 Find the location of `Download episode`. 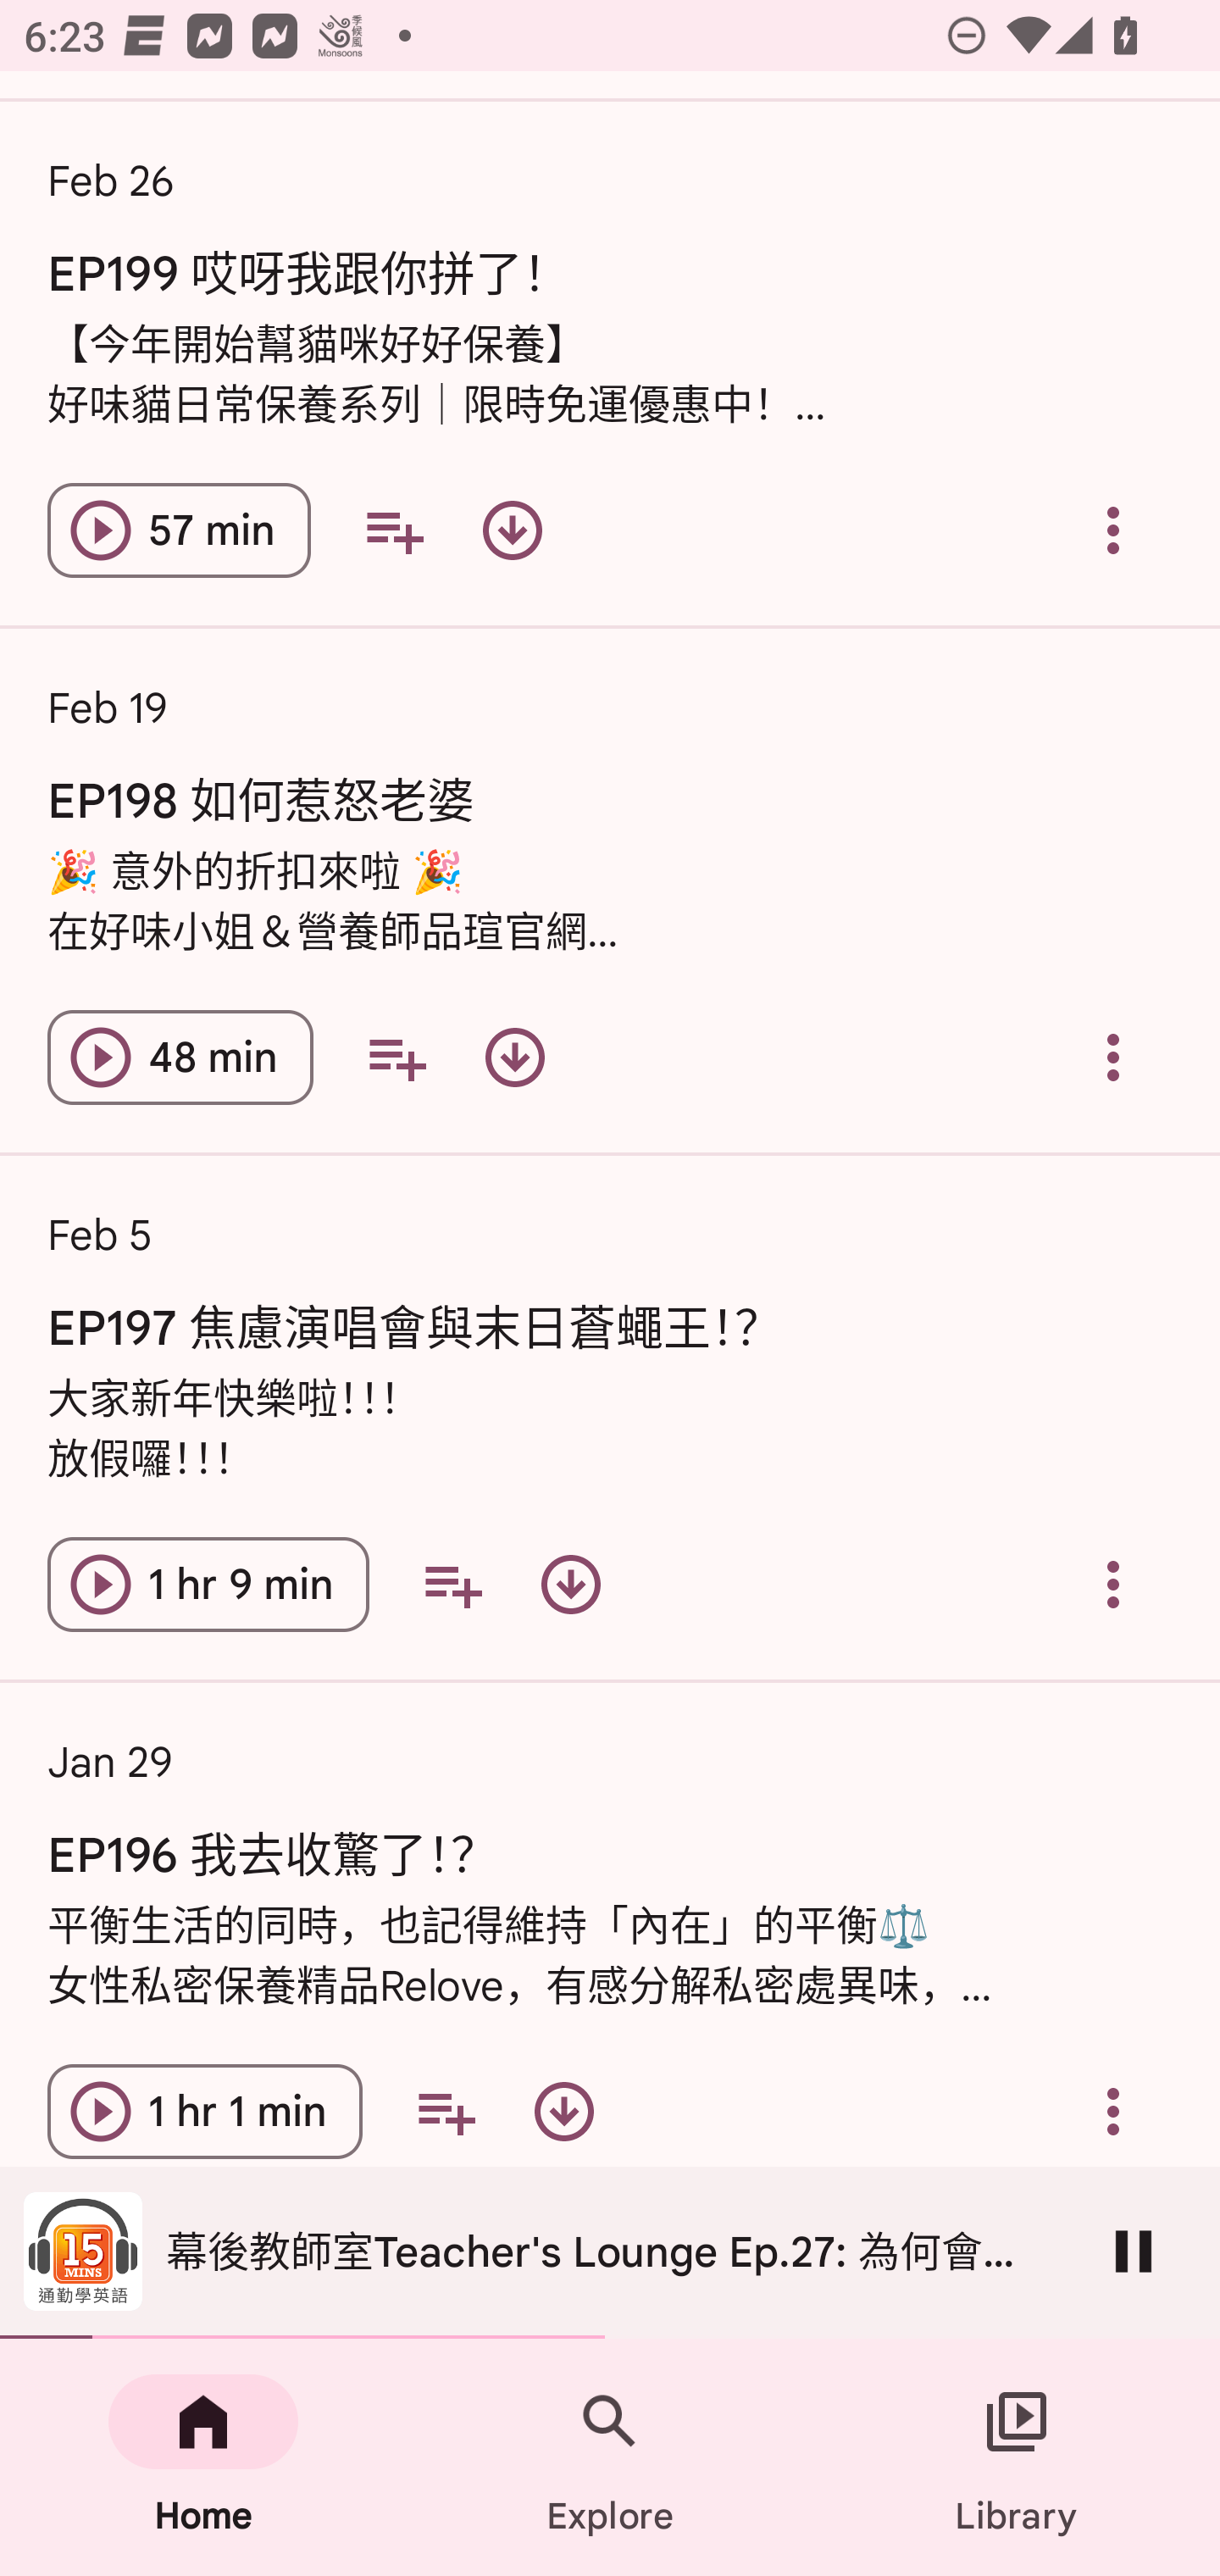

Download episode is located at coordinates (564, 2110).